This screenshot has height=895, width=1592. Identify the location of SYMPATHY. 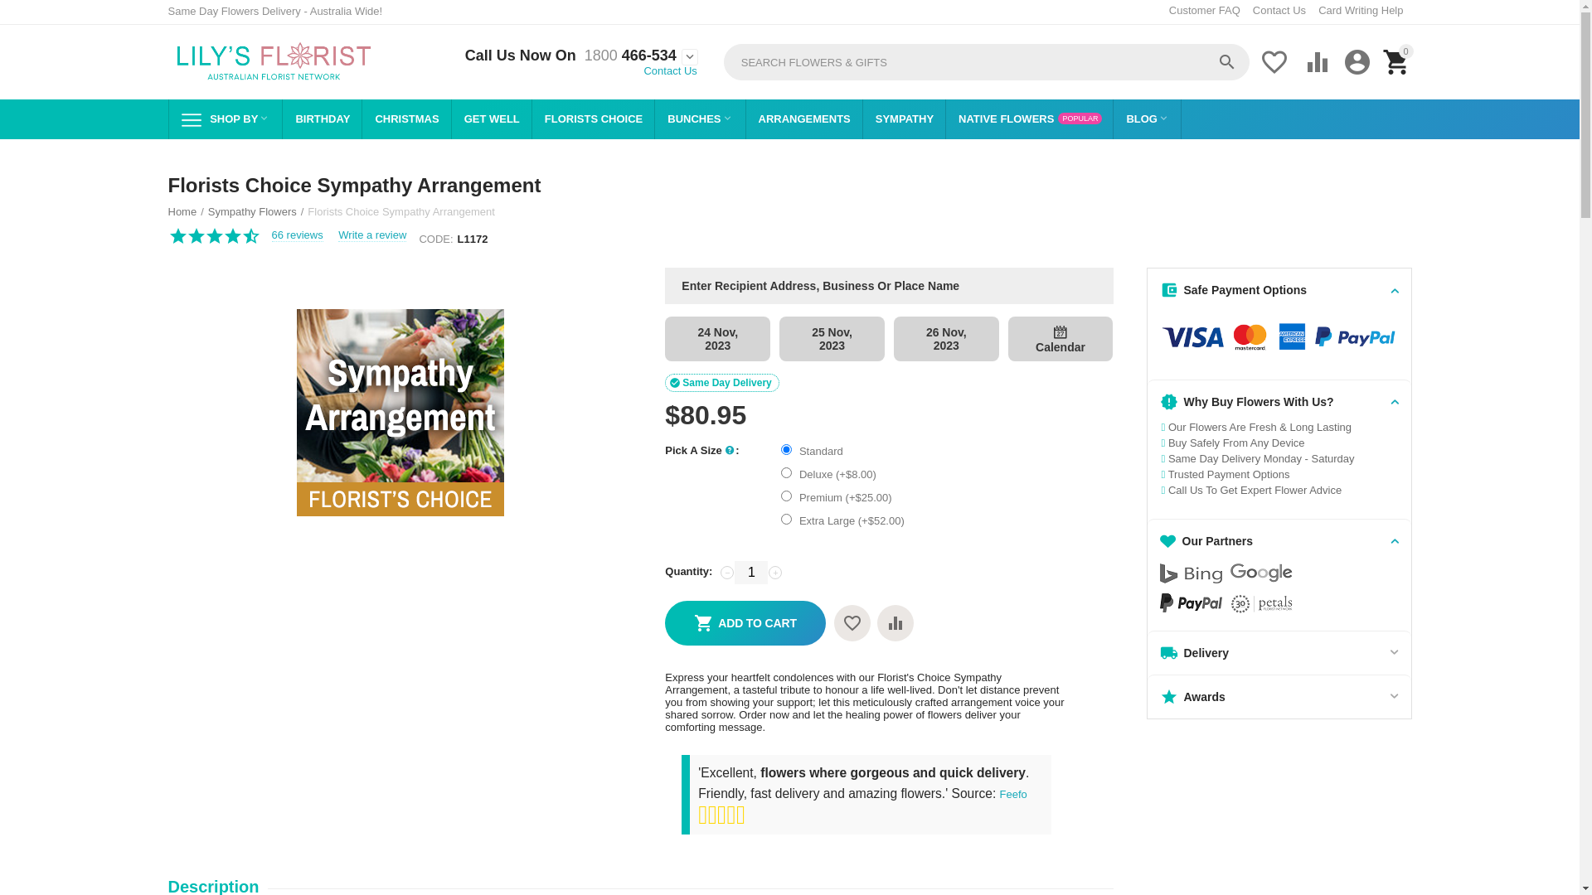
(904, 119).